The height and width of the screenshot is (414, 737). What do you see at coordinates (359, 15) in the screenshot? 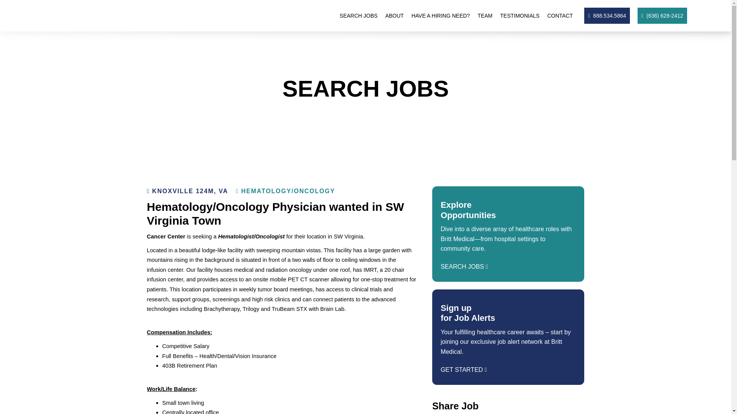
I see `SEARCH JOBS` at bounding box center [359, 15].